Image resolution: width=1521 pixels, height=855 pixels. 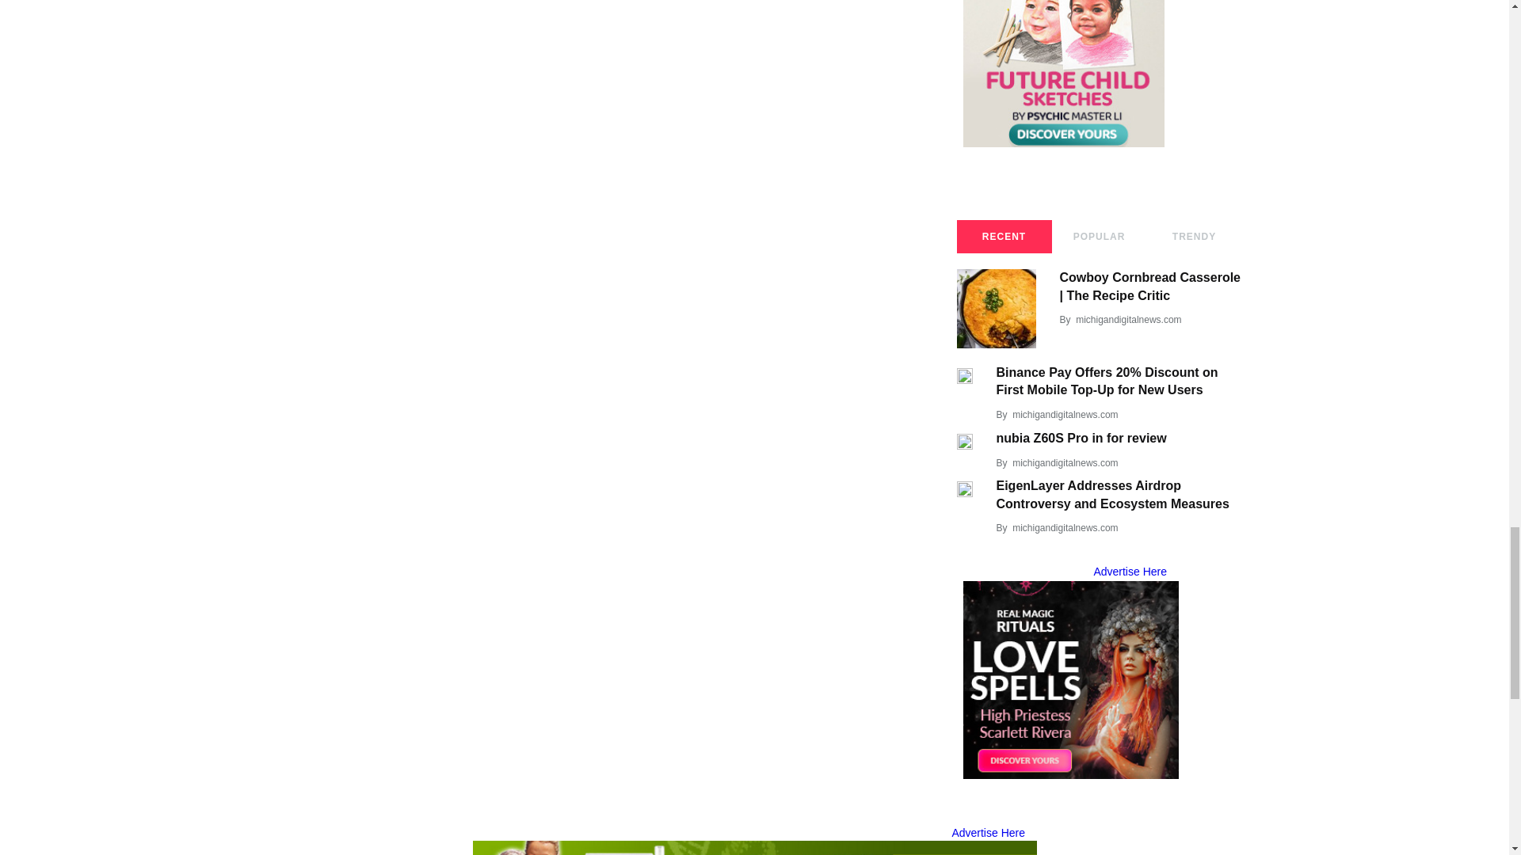 What do you see at coordinates (1065, 415) in the screenshot?
I see `Posts by michigandigitalnews.com` at bounding box center [1065, 415].